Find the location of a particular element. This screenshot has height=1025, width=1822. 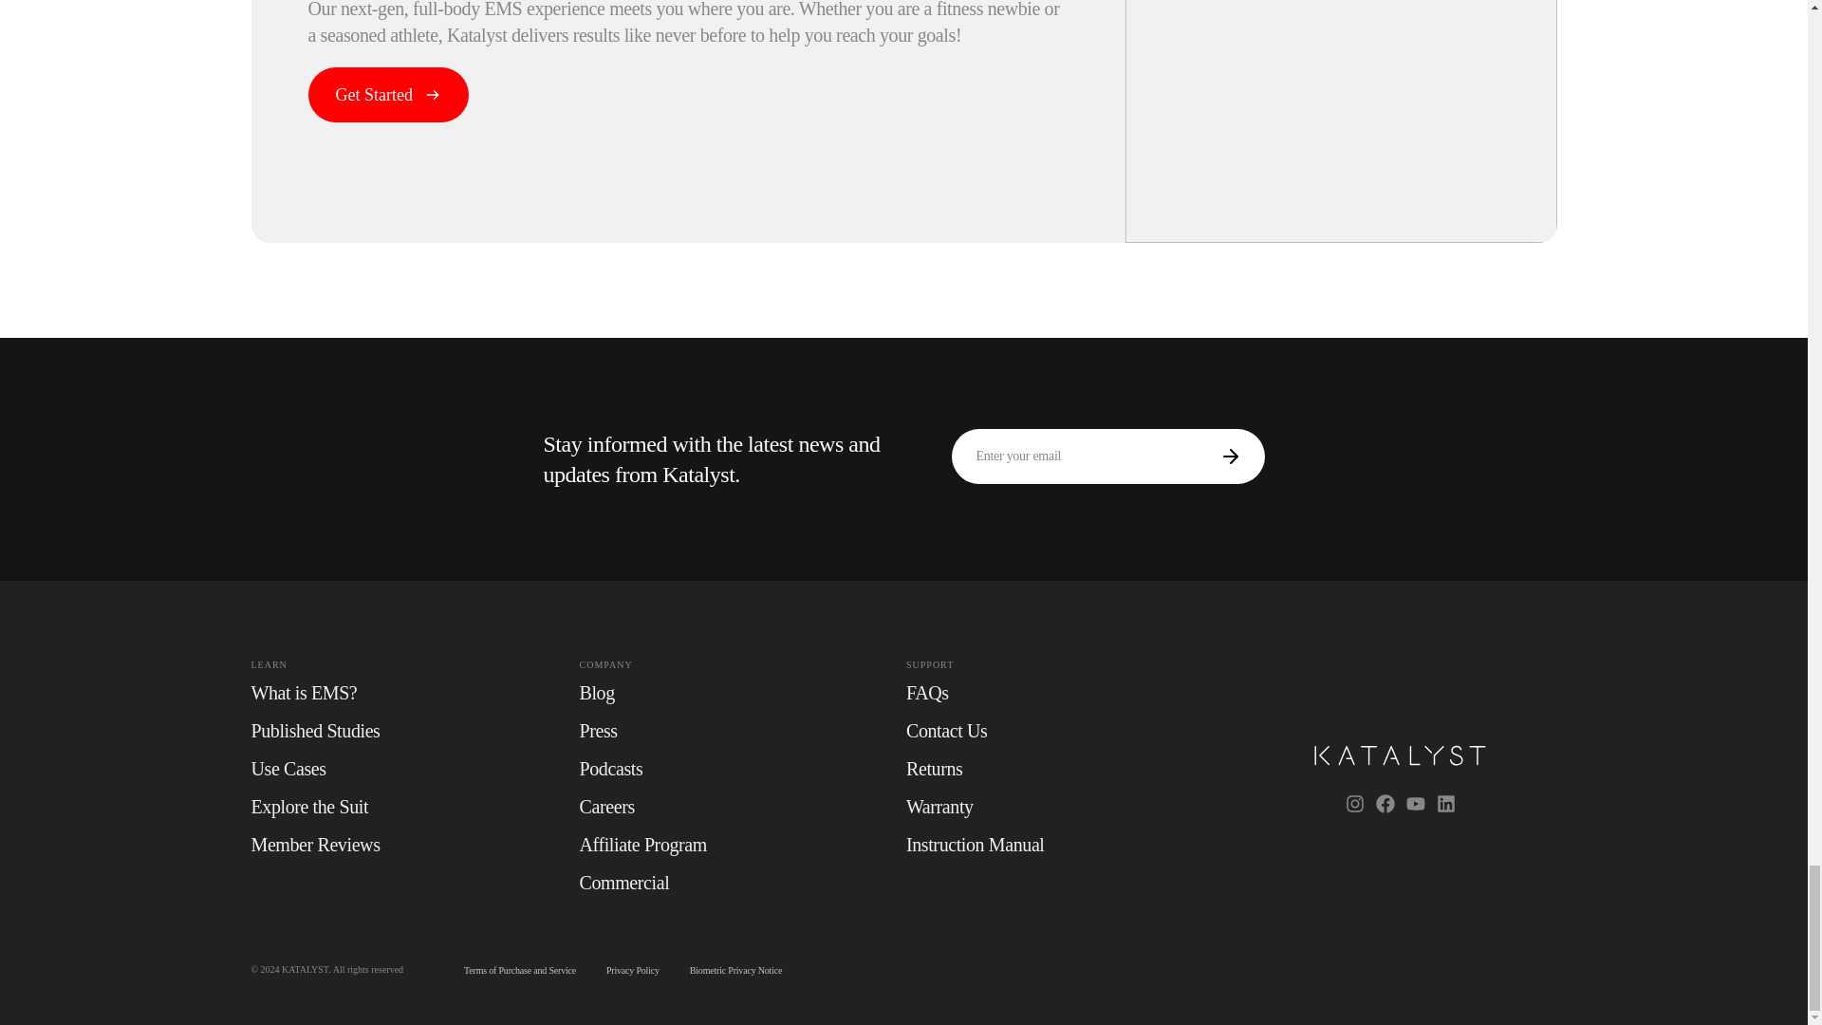

Blog is located at coordinates (597, 693).